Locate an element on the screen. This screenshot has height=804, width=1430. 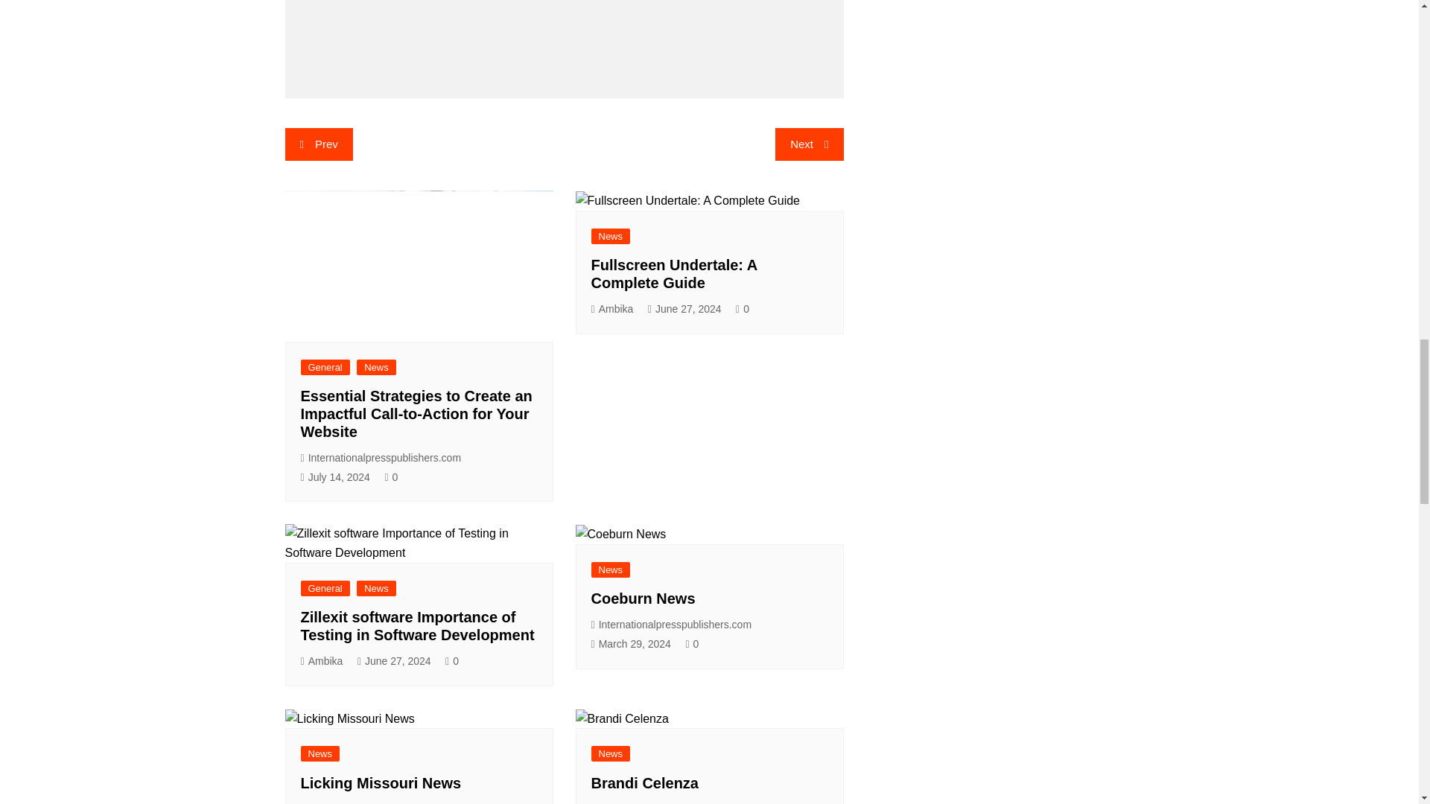
Next is located at coordinates (809, 144).